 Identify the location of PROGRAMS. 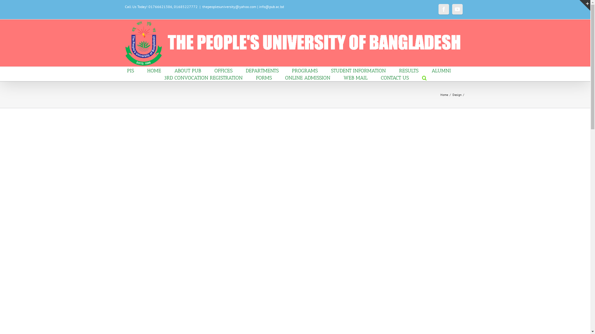
(305, 71).